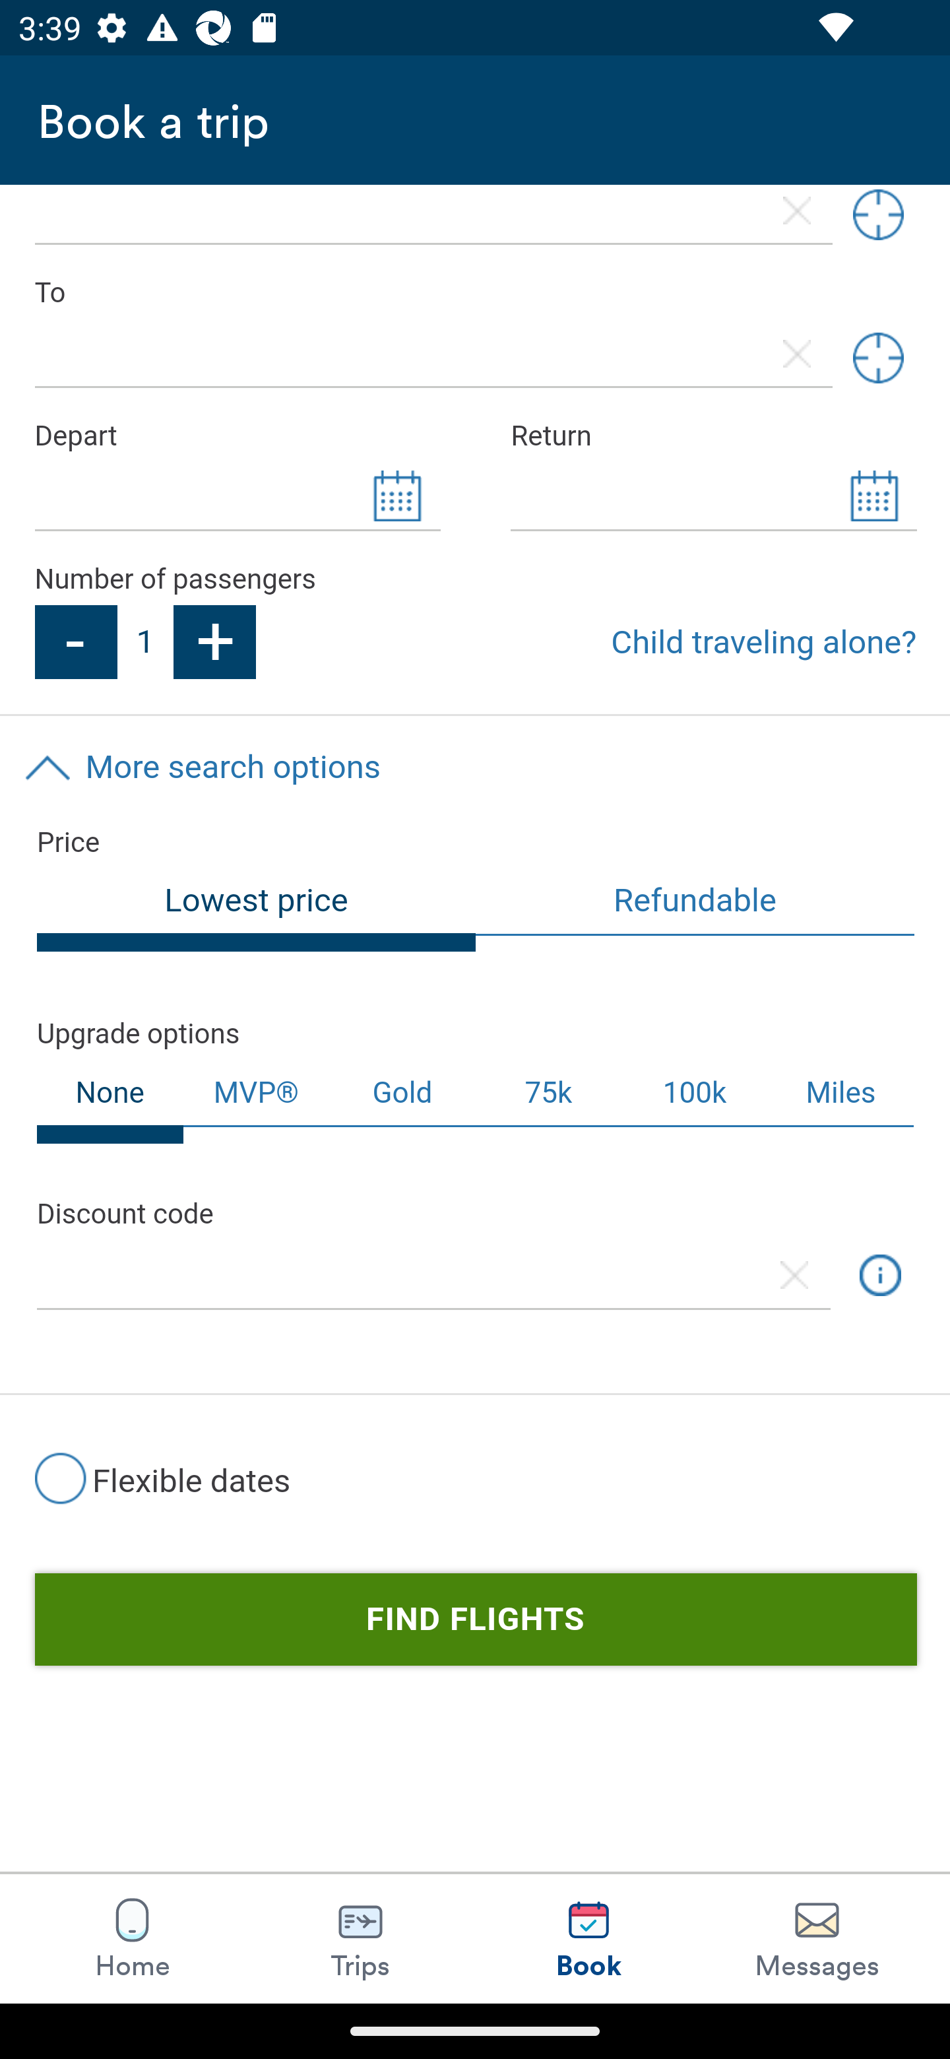 The width and height of the screenshot is (950, 2059). Describe the element at coordinates (694, 1093) in the screenshot. I see `100k` at that location.